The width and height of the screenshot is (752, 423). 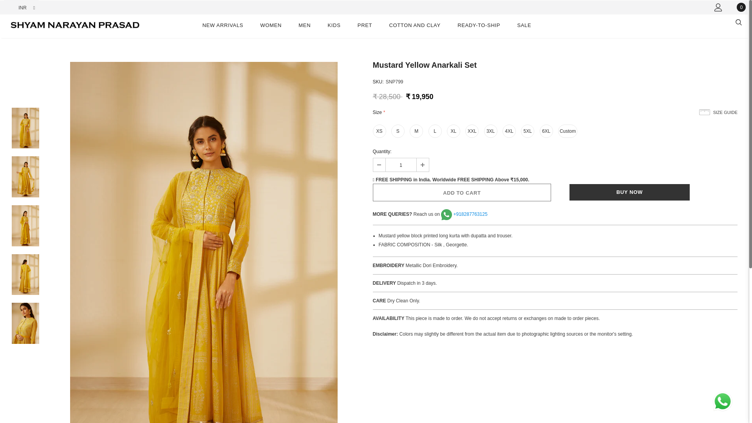 I want to click on MEN, so click(x=304, y=27).